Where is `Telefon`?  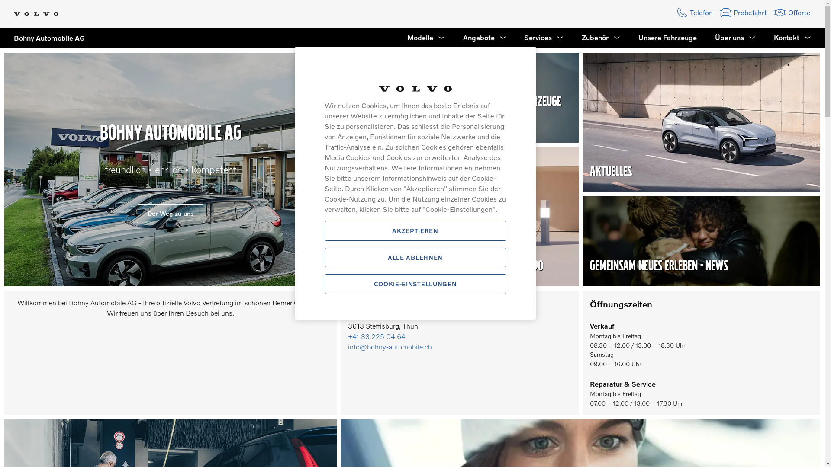
Telefon is located at coordinates (694, 13).